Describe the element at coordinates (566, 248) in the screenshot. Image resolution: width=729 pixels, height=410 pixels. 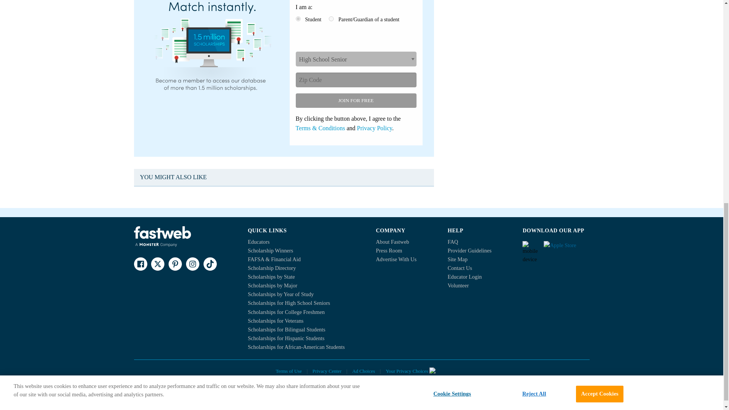
I see `Fastweb on IOS` at that location.